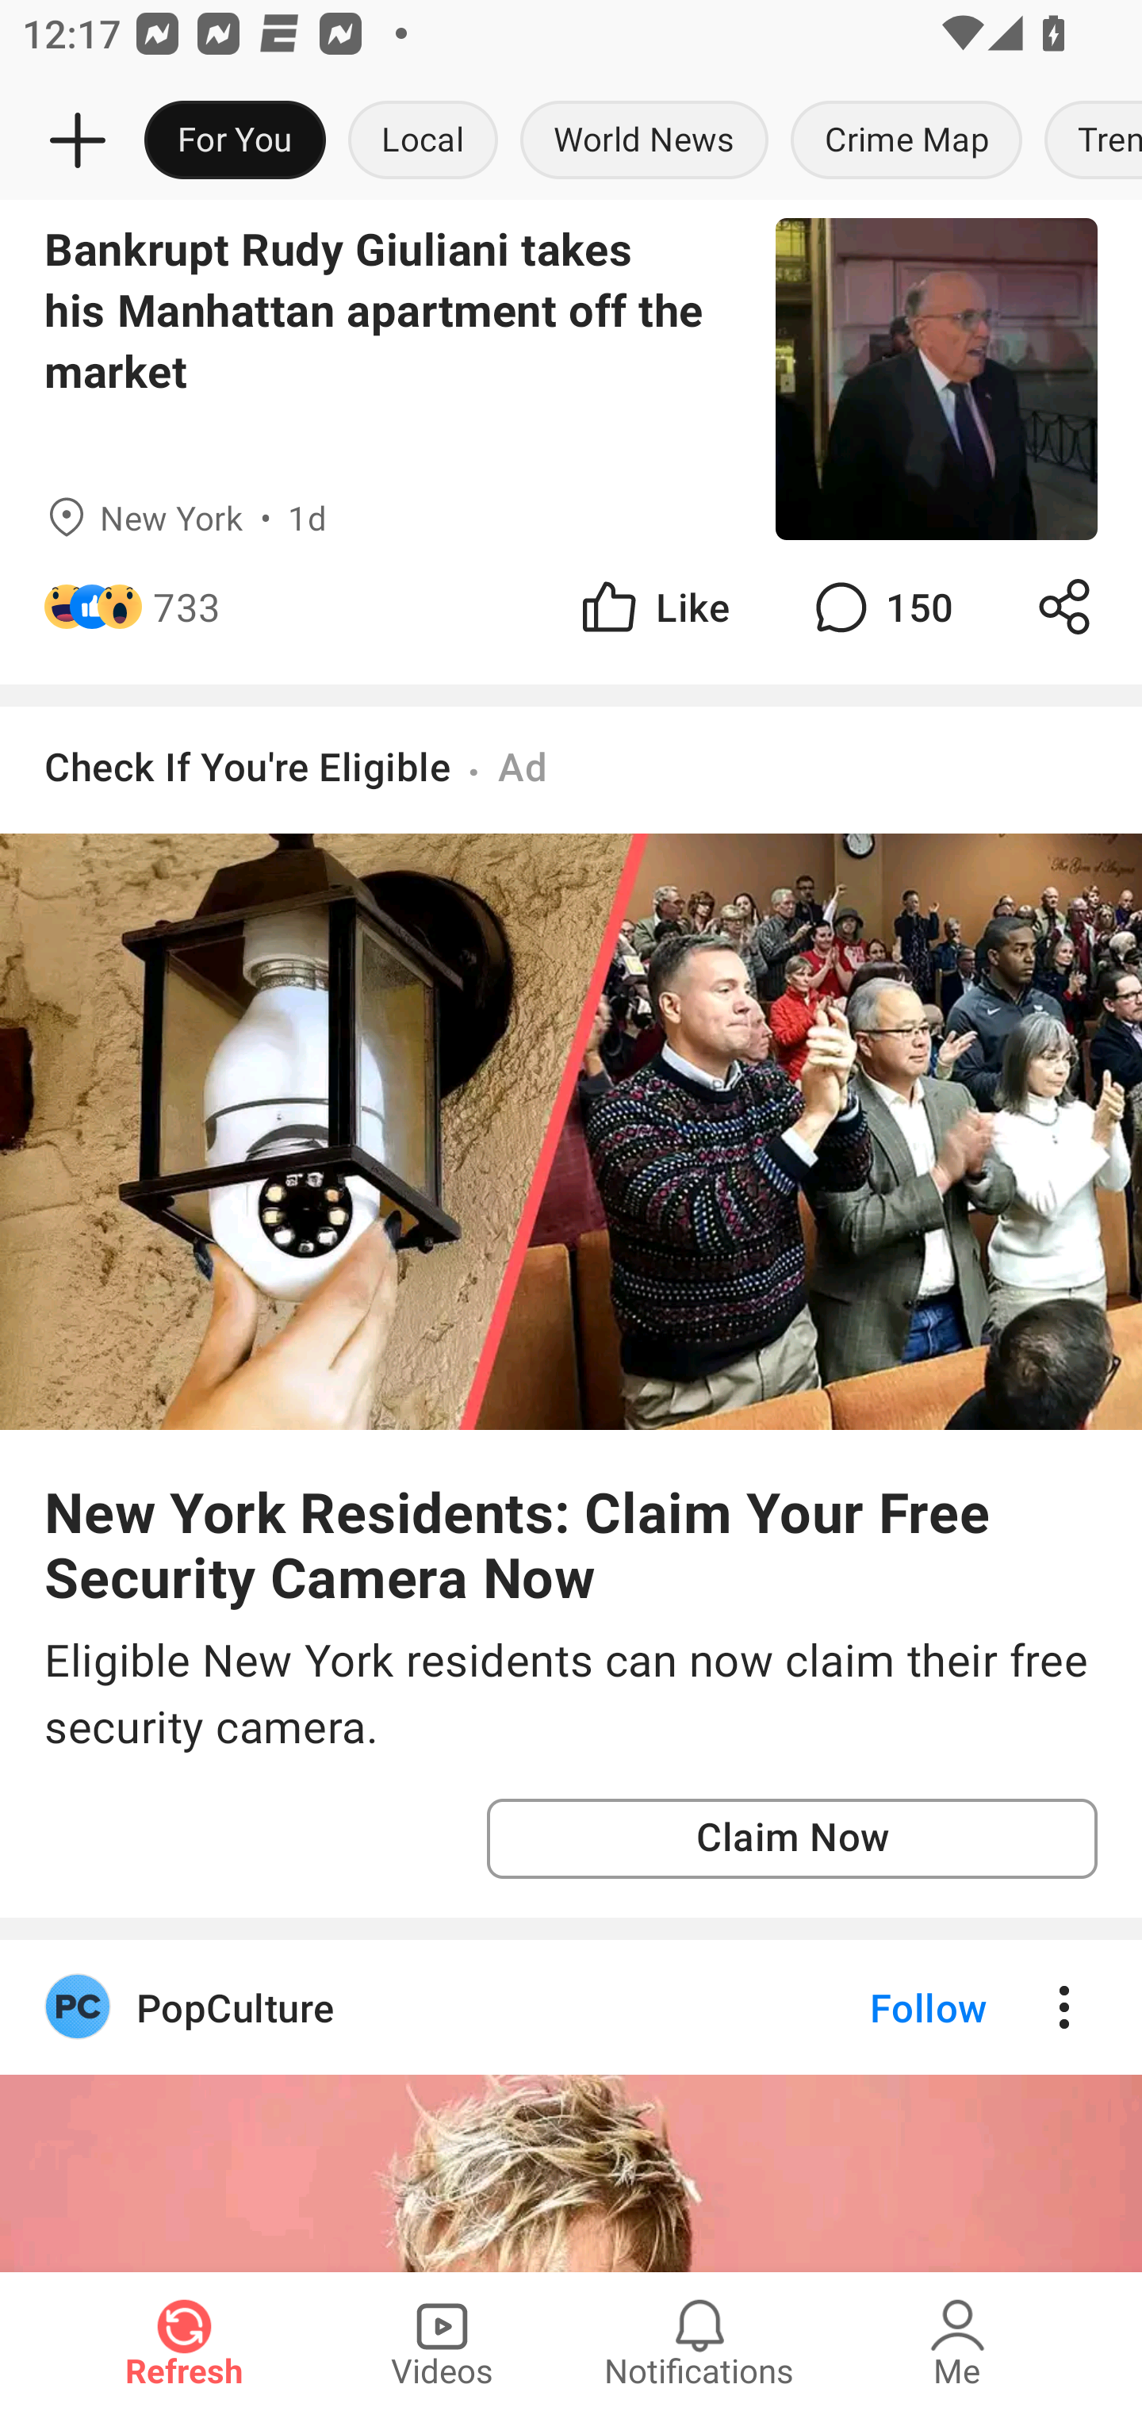  Describe the element at coordinates (699, 2341) in the screenshot. I see `Notifications` at that location.